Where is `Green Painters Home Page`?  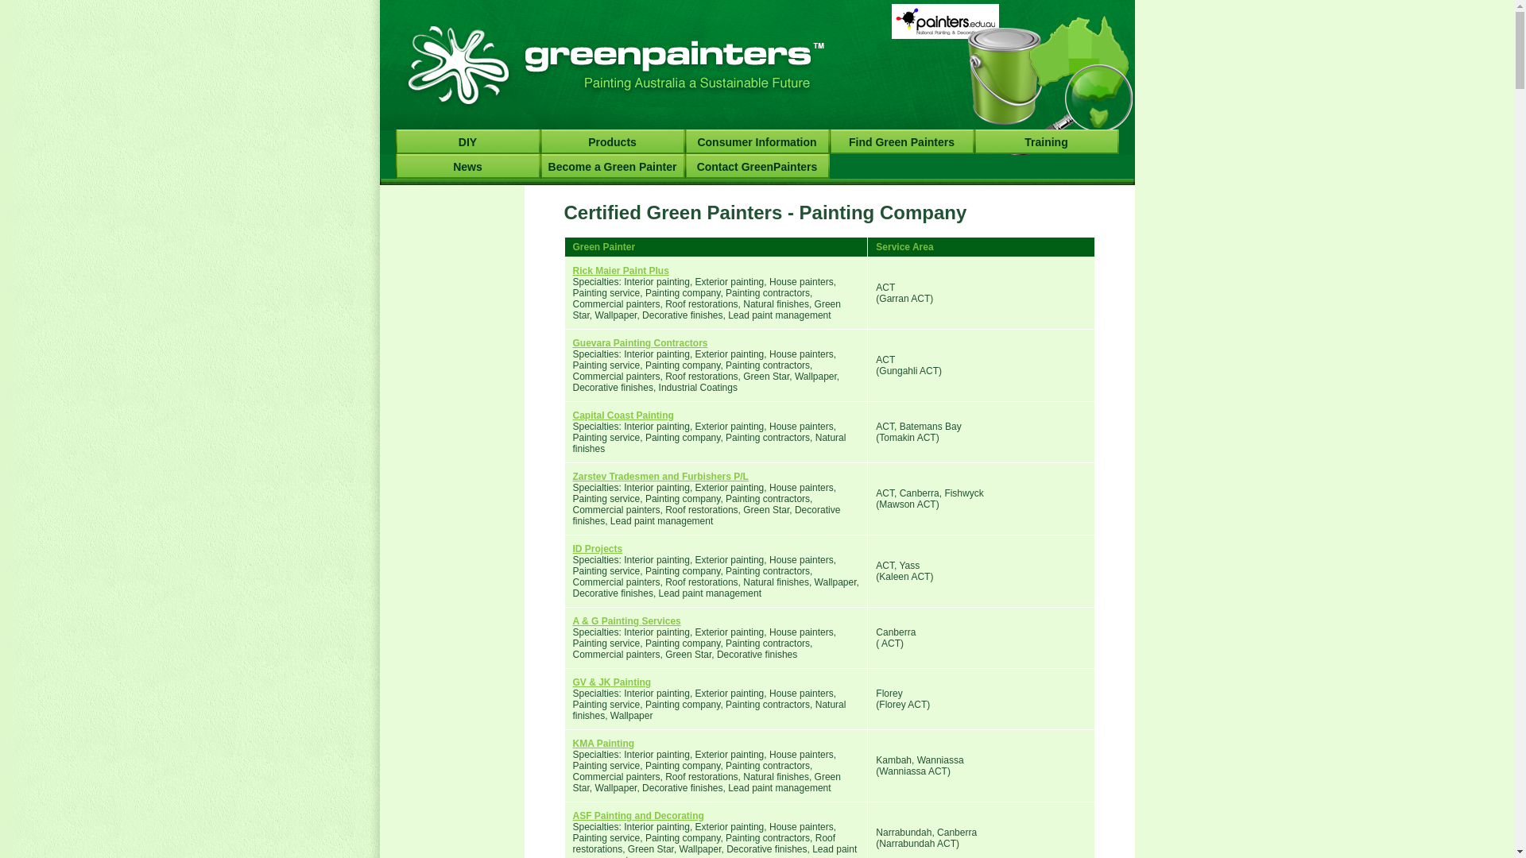 Green Painters Home Page is located at coordinates (610, 65).